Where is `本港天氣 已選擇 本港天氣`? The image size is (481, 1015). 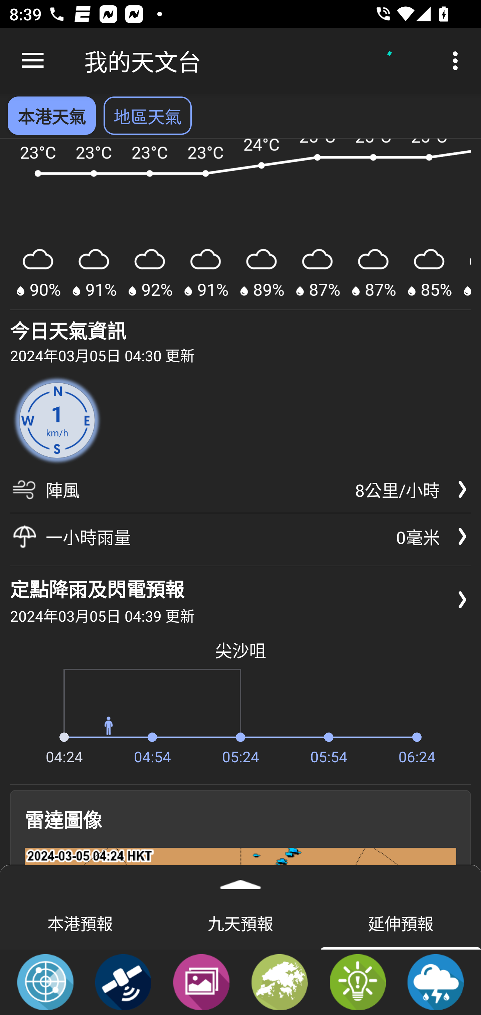 本港天氣 已選擇 本港天氣 is located at coordinates (51, 116).